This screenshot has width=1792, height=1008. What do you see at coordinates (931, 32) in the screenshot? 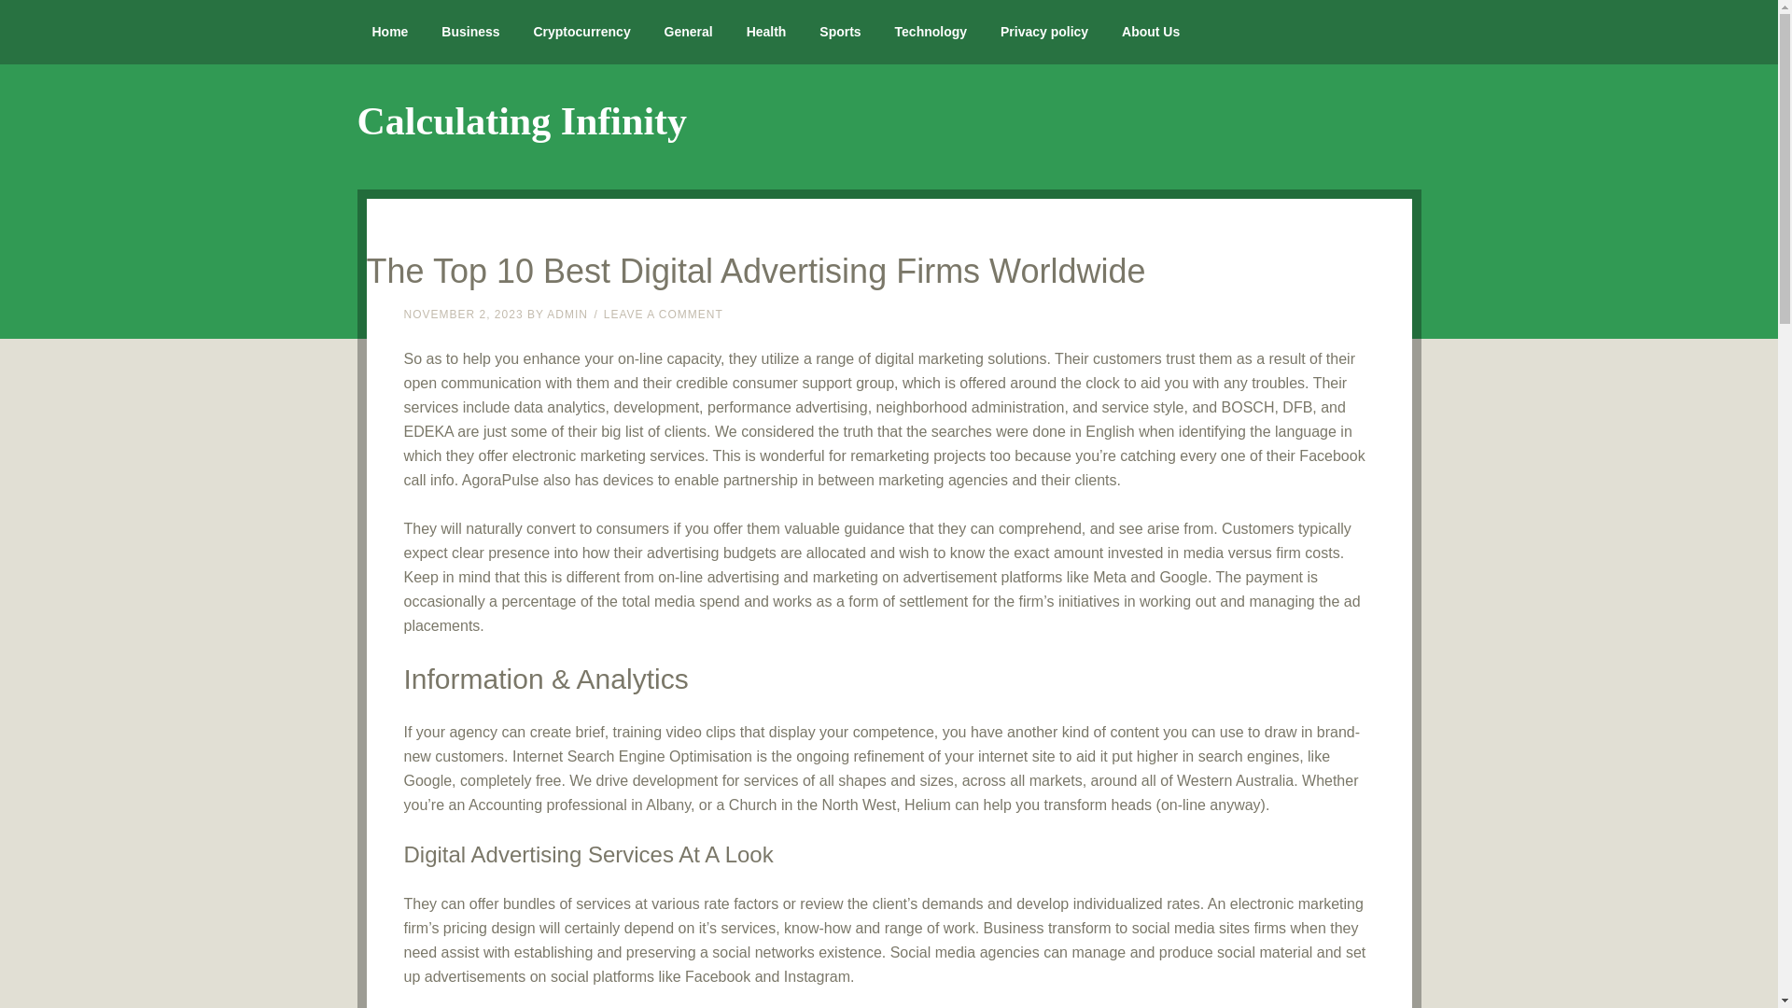
I see `Technology` at bounding box center [931, 32].